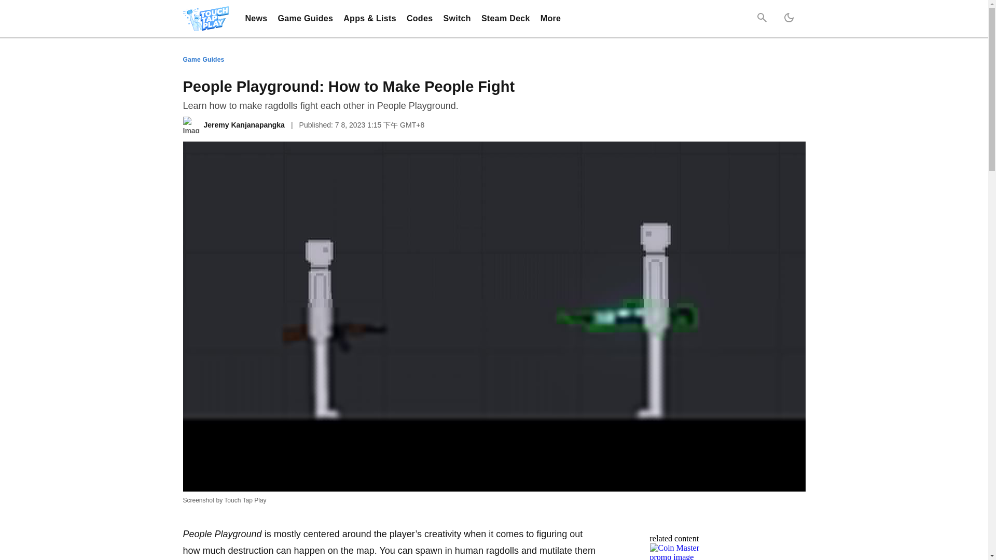 This screenshot has height=560, width=996. I want to click on Game Guides, so click(306, 19).